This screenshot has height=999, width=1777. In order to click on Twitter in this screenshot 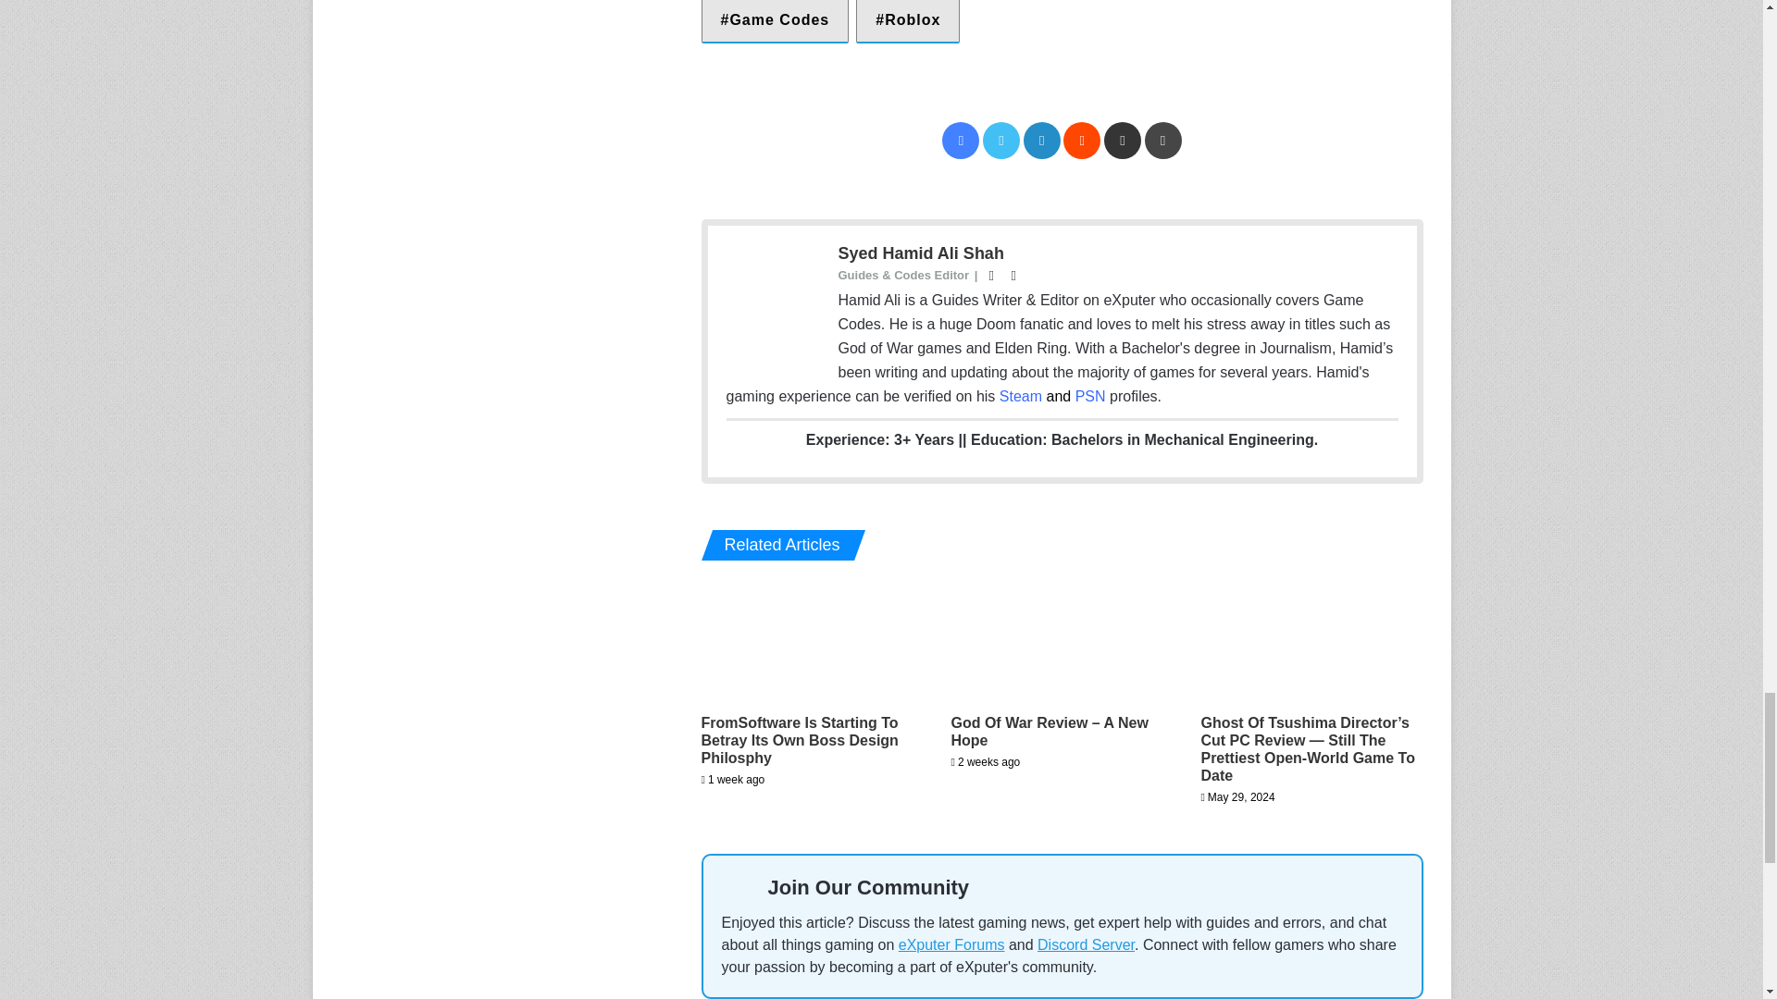, I will do `click(1001, 140)`.